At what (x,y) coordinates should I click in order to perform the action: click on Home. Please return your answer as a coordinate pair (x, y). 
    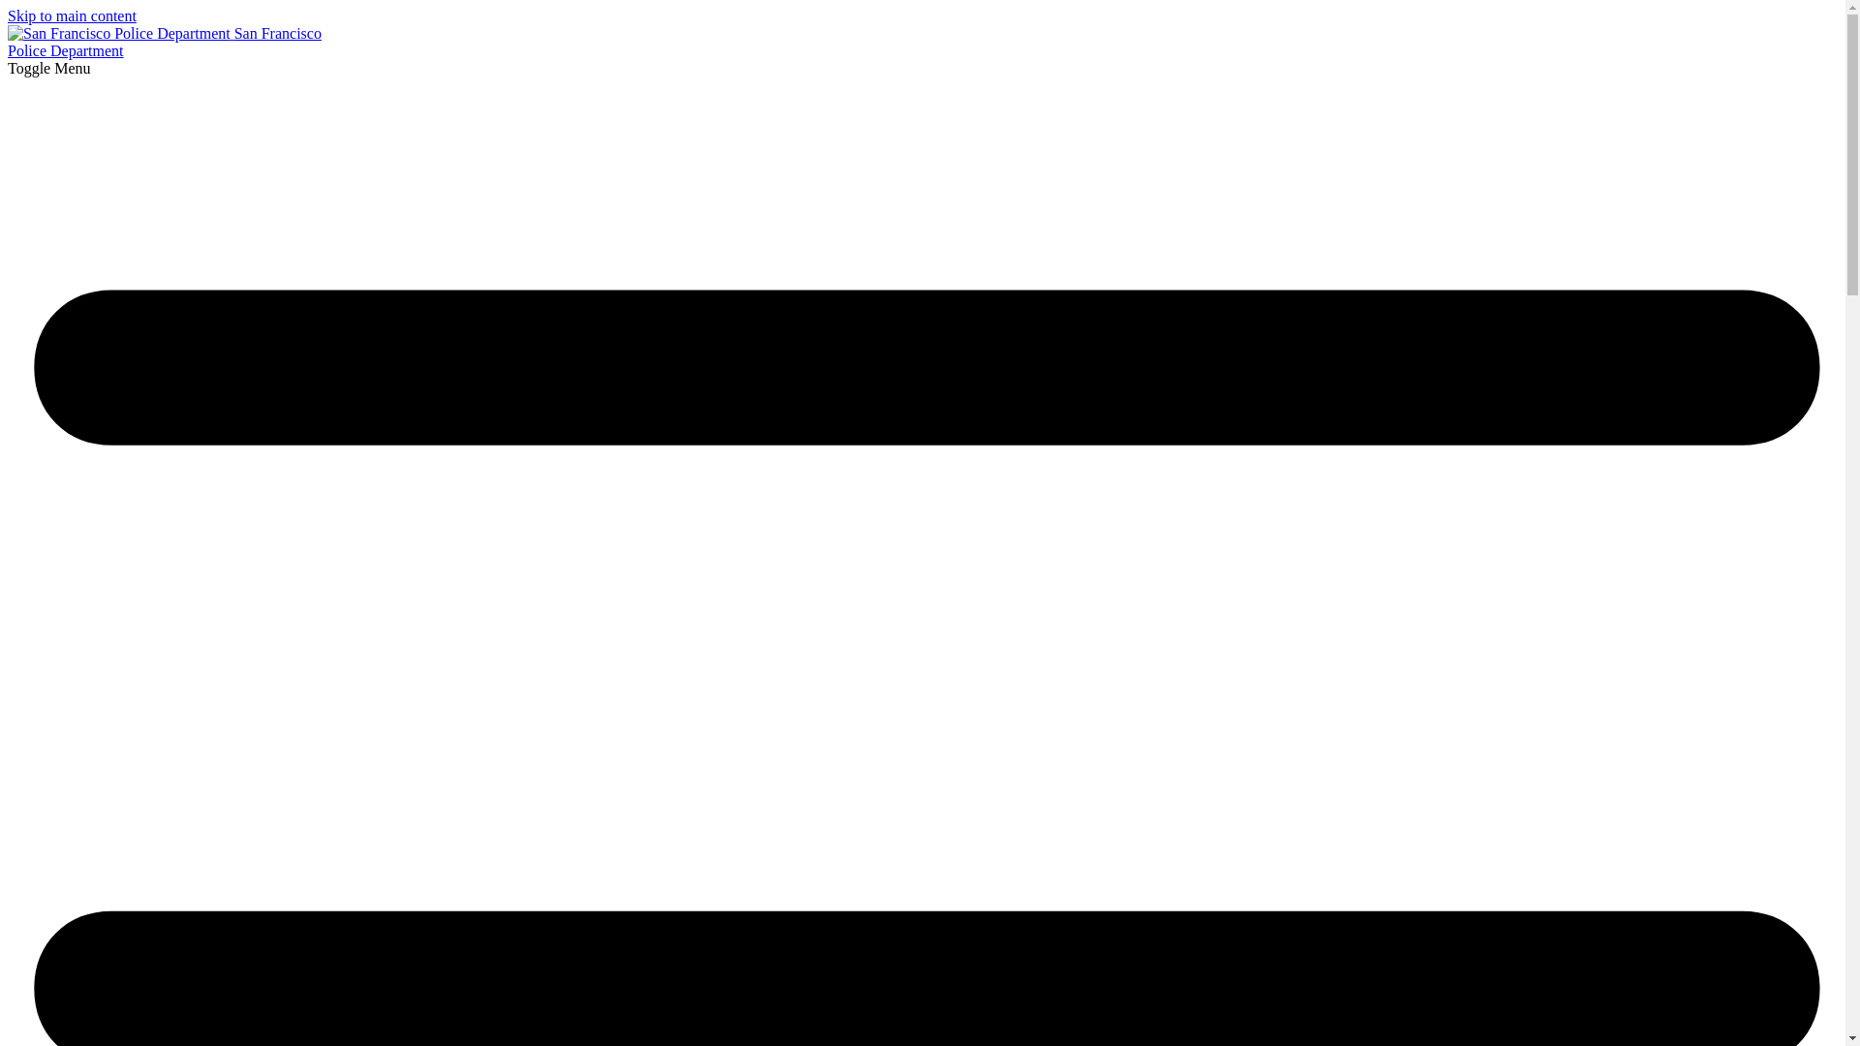
    Looking at the image, I should click on (165, 41).